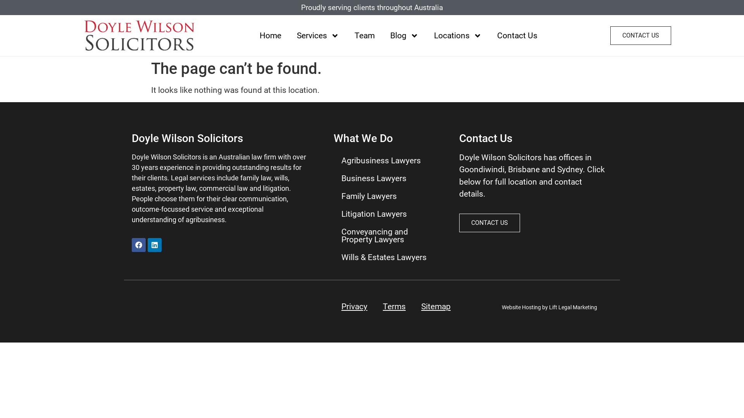 Image resolution: width=744 pixels, height=418 pixels. I want to click on Doyle Wilson Solicitors, so click(188, 138).